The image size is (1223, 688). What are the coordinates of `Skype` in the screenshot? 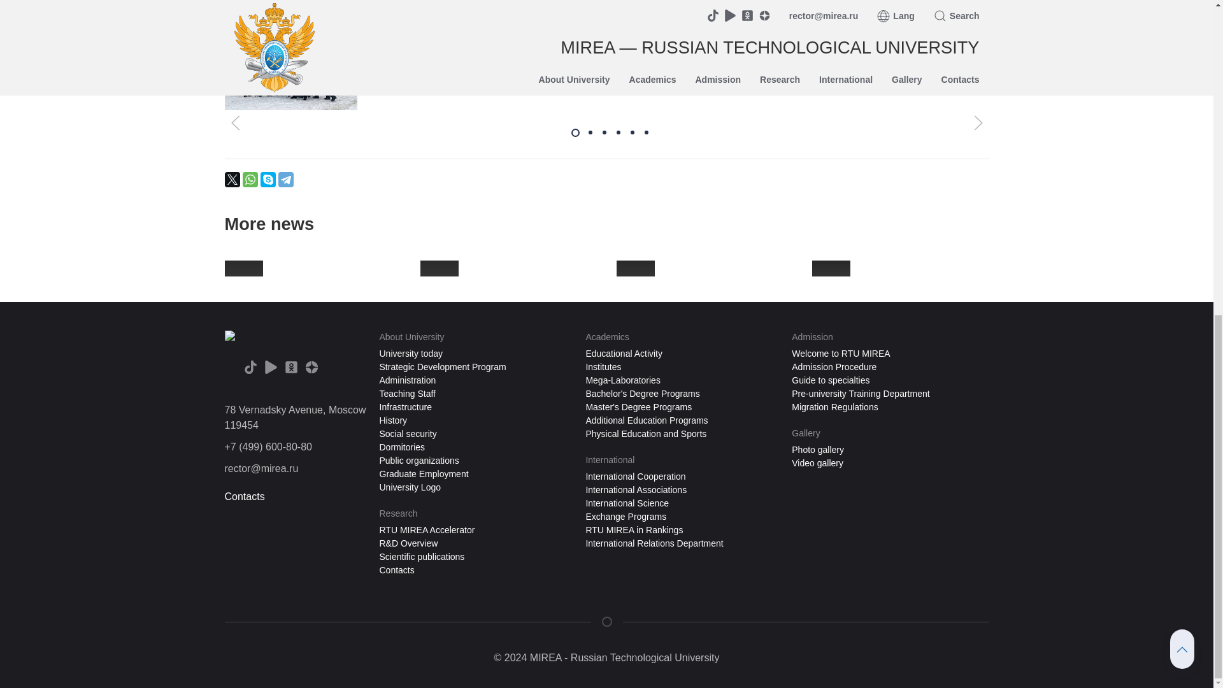 It's located at (268, 180).